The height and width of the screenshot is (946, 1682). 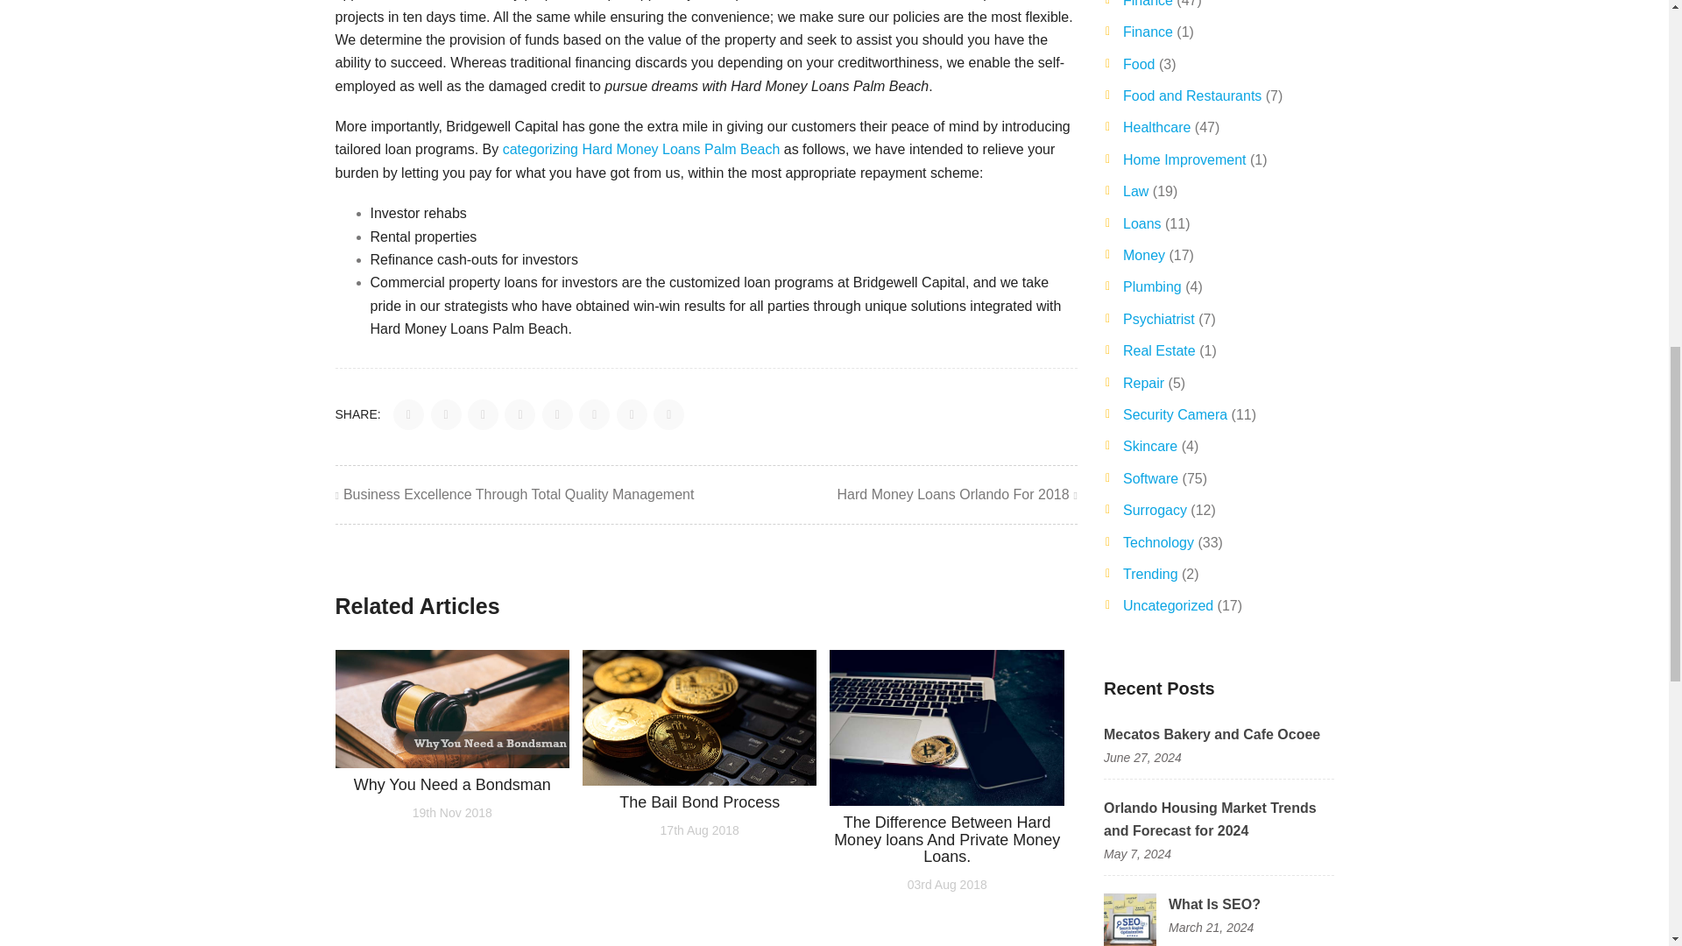 What do you see at coordinates (1214, 904) in the screenshot?
I see `What Is SEO?` at bounding box center [1214, 904].